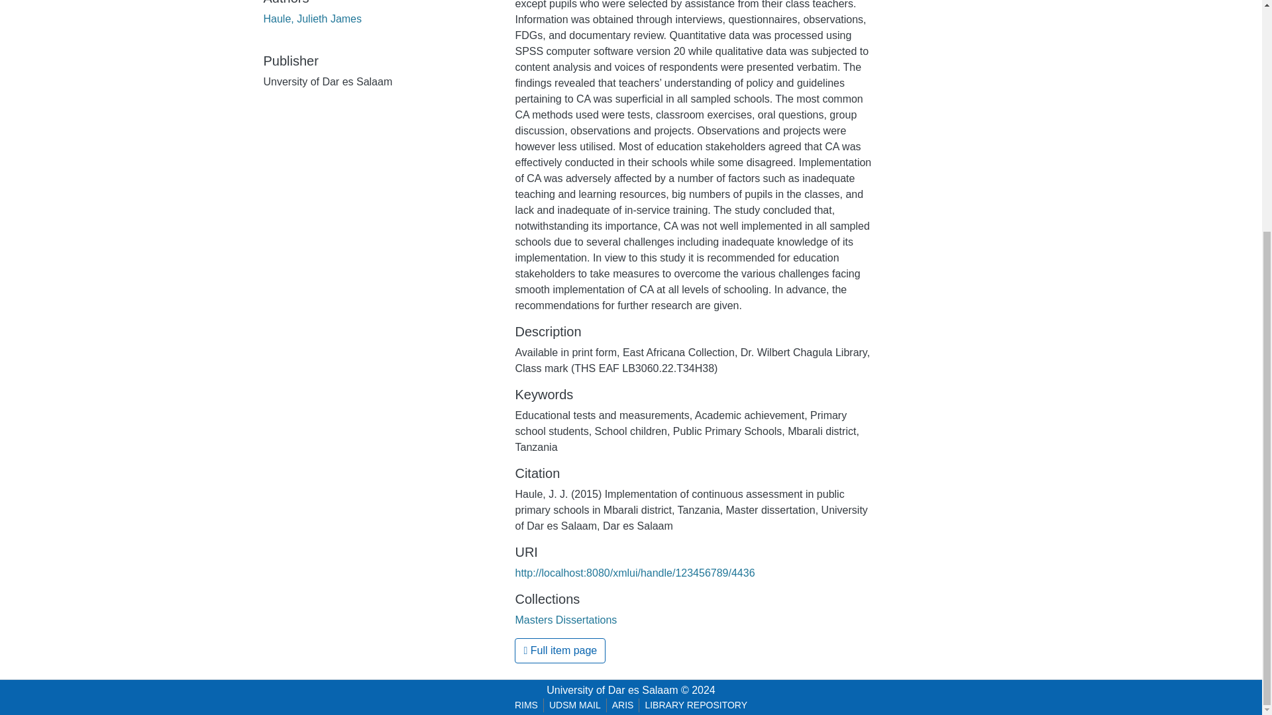  I want to click on Masters Dissertations, so click(566, 620).